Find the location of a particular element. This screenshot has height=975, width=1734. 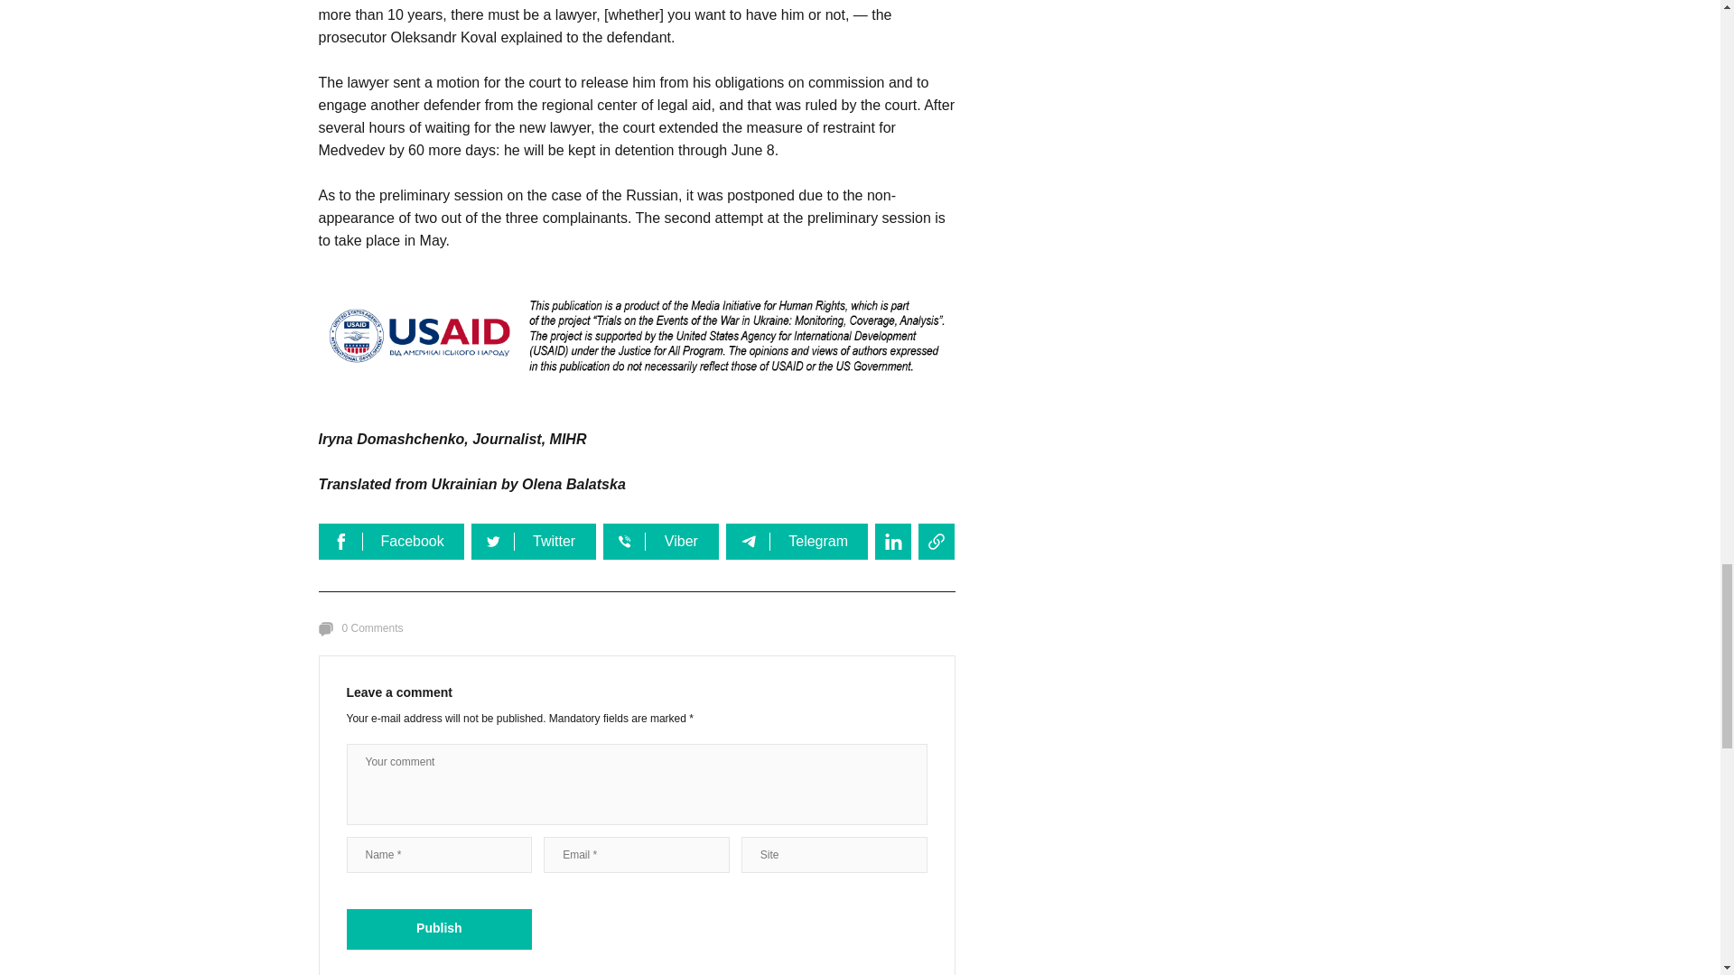

Publish is located at coordinates (439, 928).